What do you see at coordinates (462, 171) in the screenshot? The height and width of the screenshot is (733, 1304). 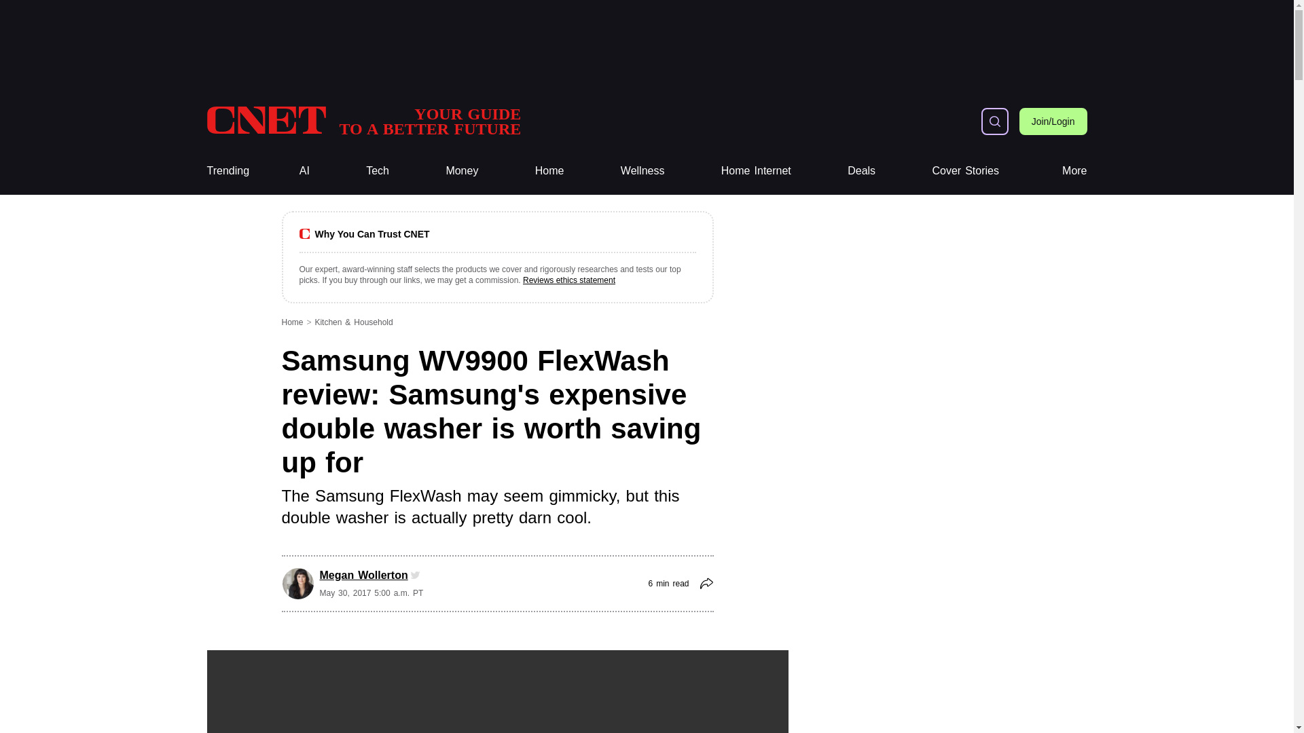 I see `Money` at bounding box center [462, 171].